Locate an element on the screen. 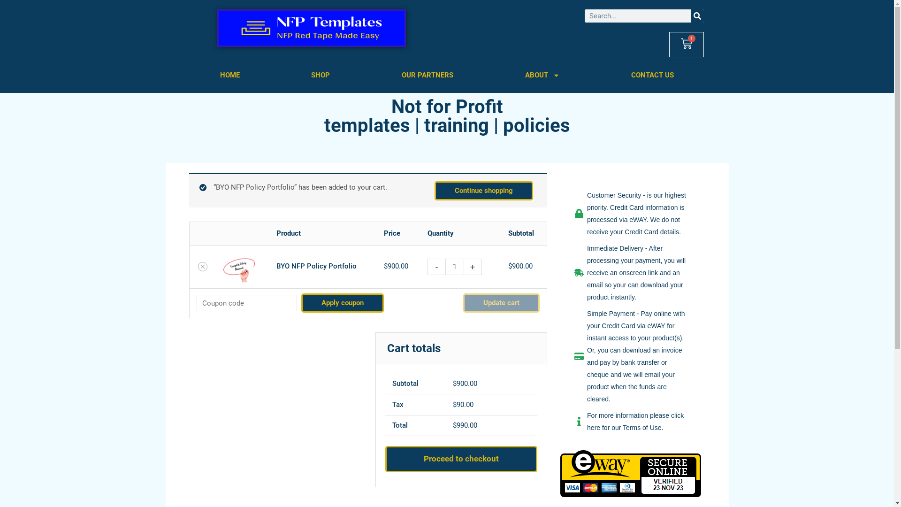 This screenshot has width=901, height=507. 1
Cart is located at coordinates (687, 45).